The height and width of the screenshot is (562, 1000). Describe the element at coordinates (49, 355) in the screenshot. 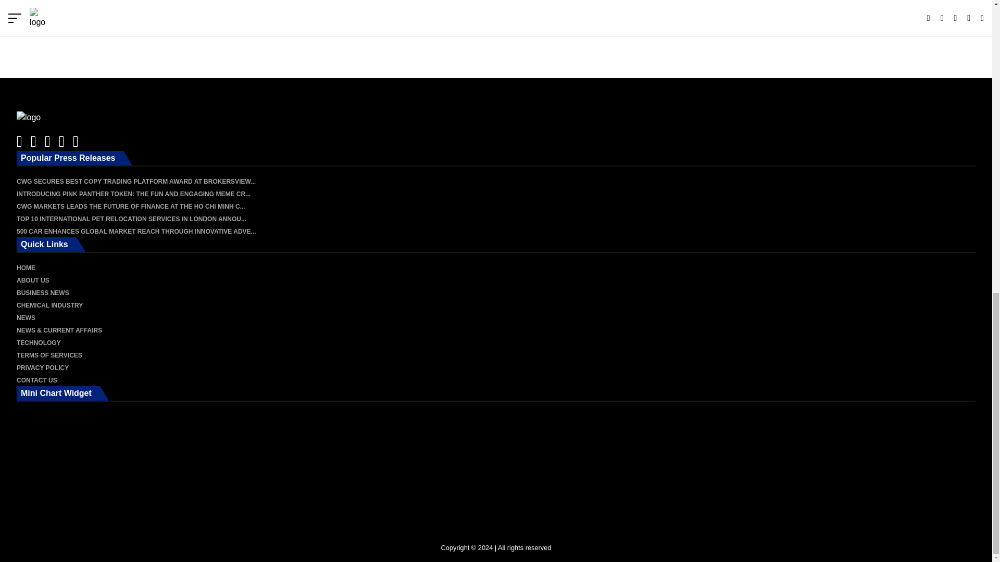

I see `TERMS OF SERVICES` at that location.